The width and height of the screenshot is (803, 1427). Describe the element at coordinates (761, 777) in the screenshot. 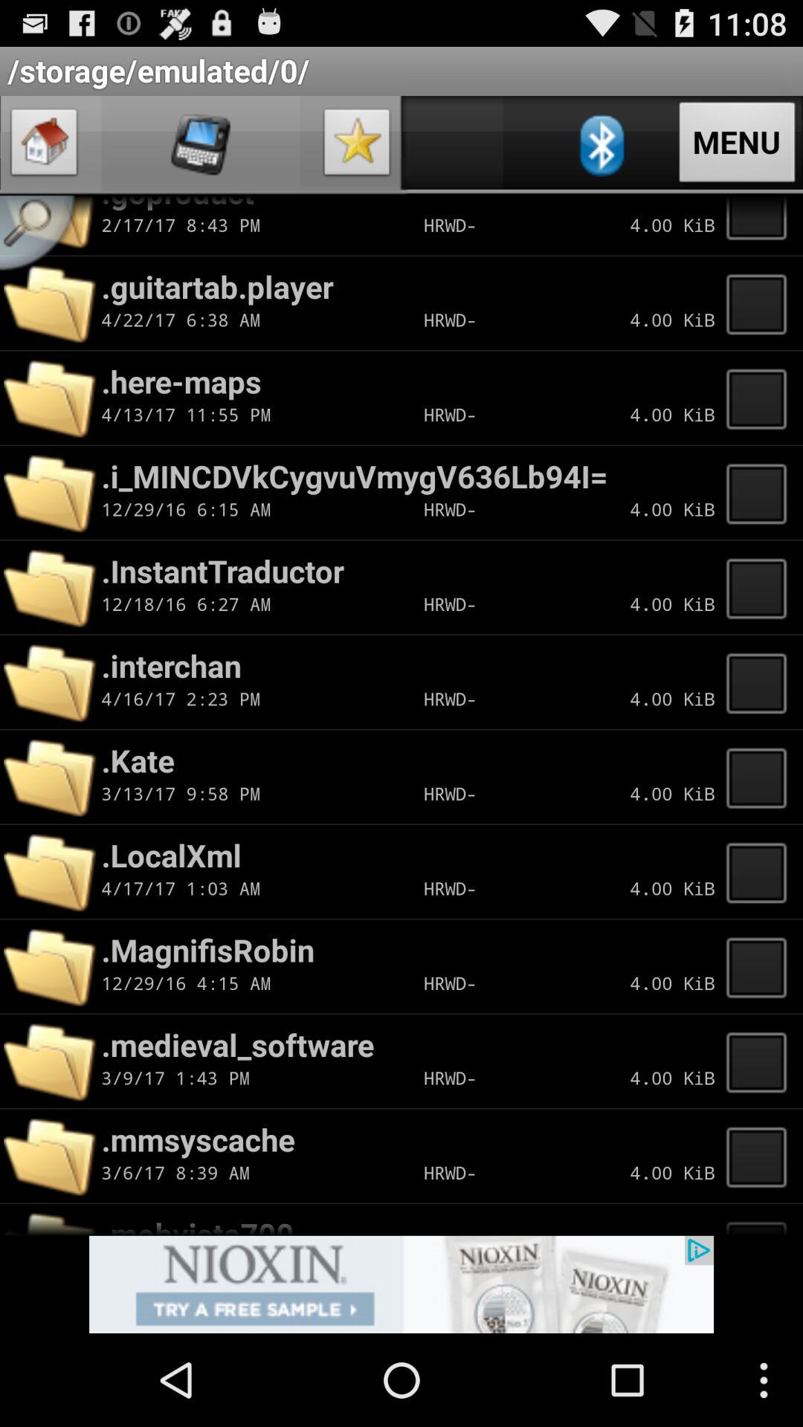

I see `empty box option` at that location.